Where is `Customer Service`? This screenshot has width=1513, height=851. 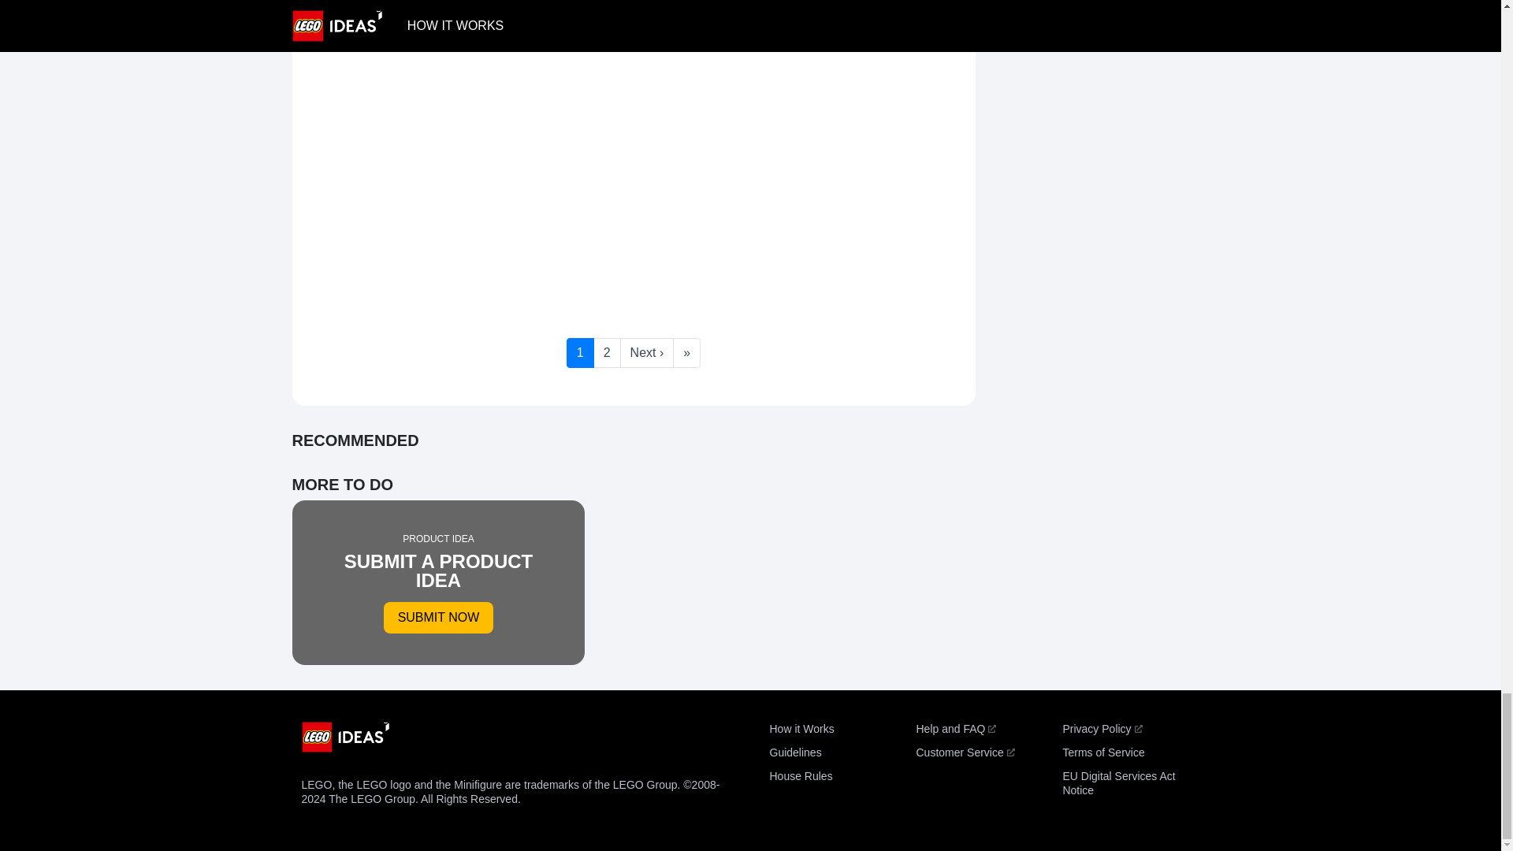
Customer Service is located at coordinates (438, 582).